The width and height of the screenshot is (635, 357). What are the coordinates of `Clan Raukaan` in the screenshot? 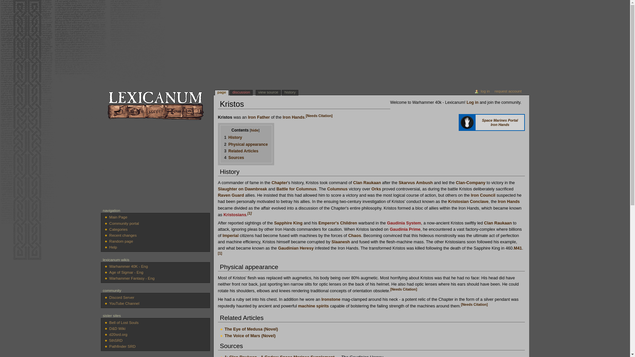 It's located at (367, 183).